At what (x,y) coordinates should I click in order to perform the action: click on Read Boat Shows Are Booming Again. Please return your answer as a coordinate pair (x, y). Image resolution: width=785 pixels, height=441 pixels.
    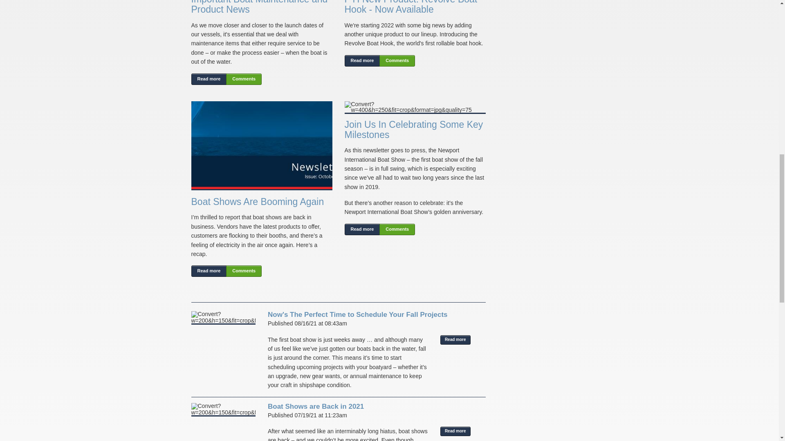
    Looking at the image, I should click on (258, 201).